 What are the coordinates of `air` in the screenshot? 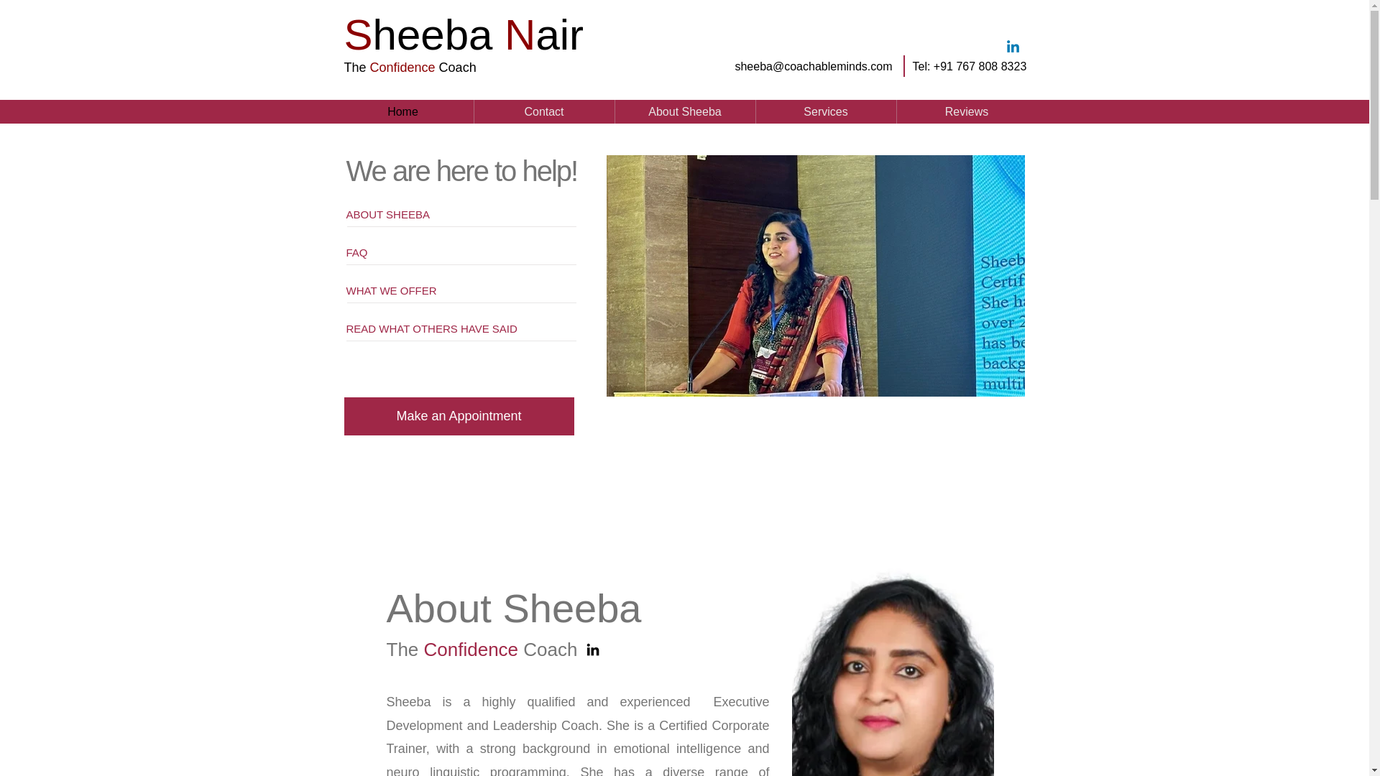 It's located at (559, 34).